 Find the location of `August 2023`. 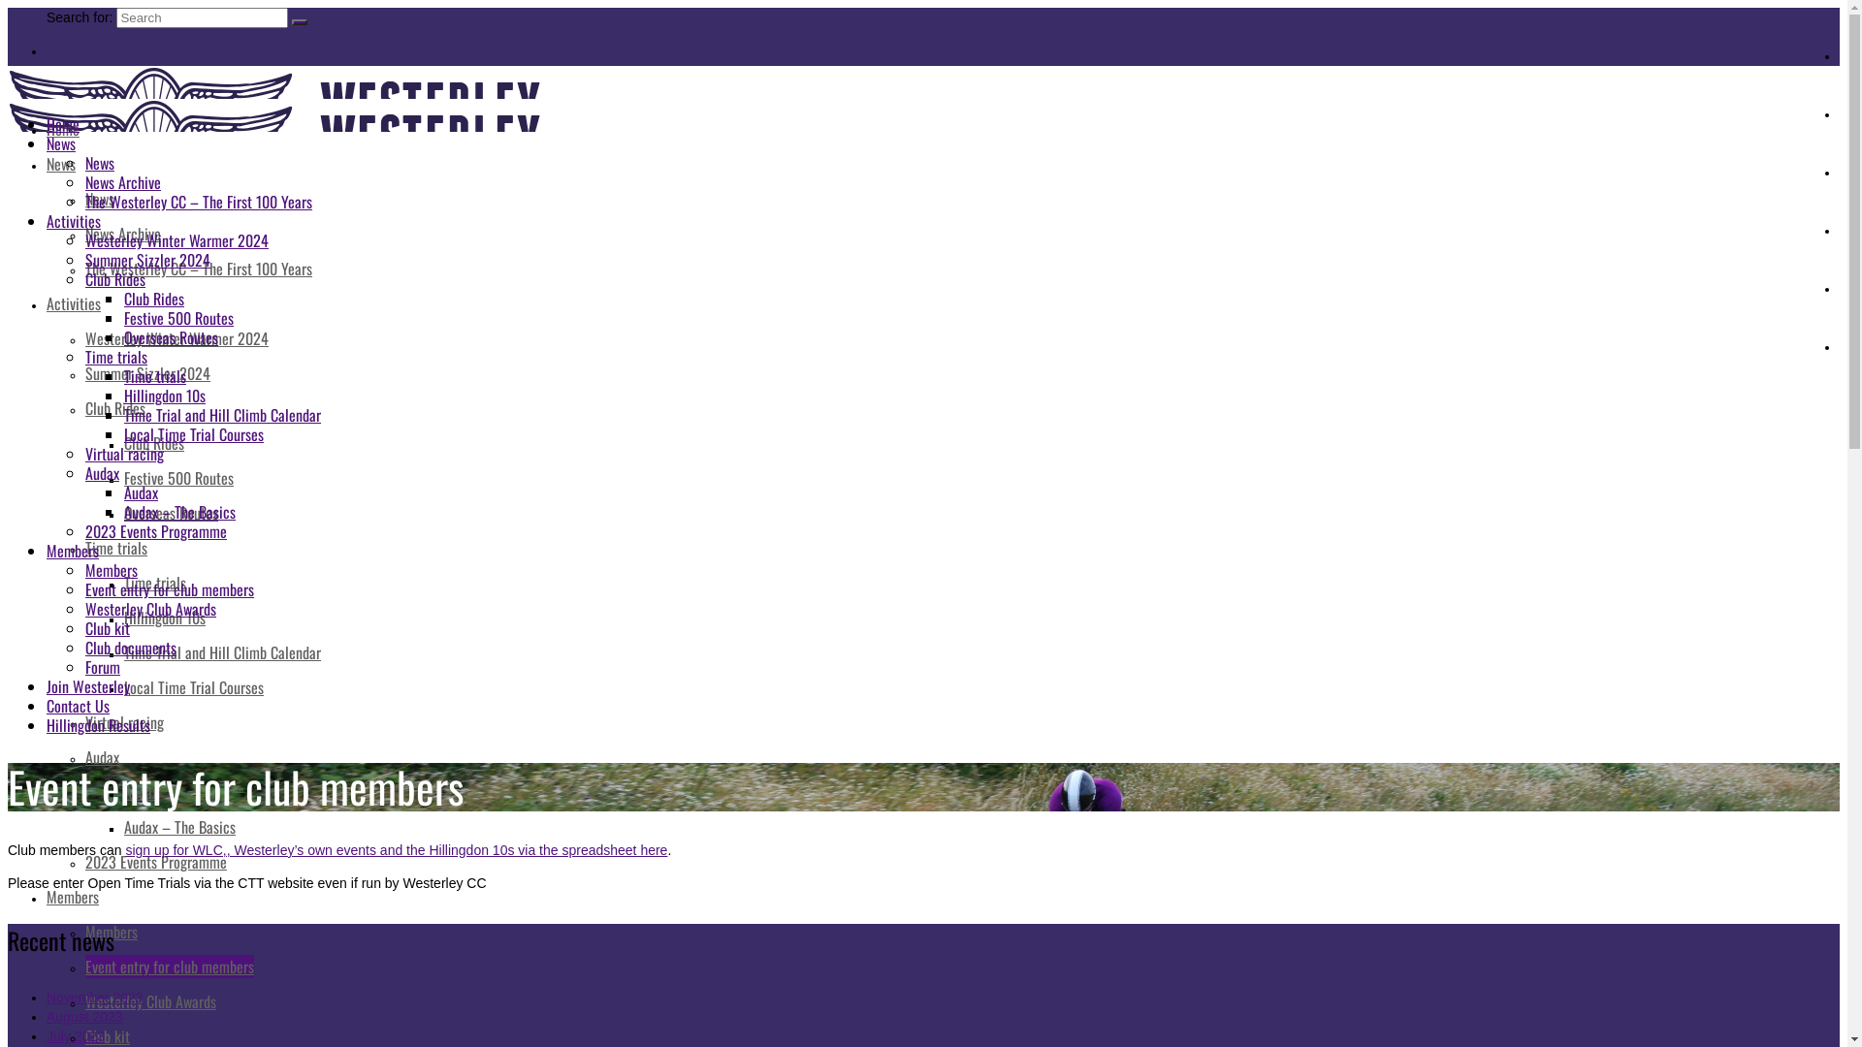

August 2023 is located at coordinates (85, 1017).